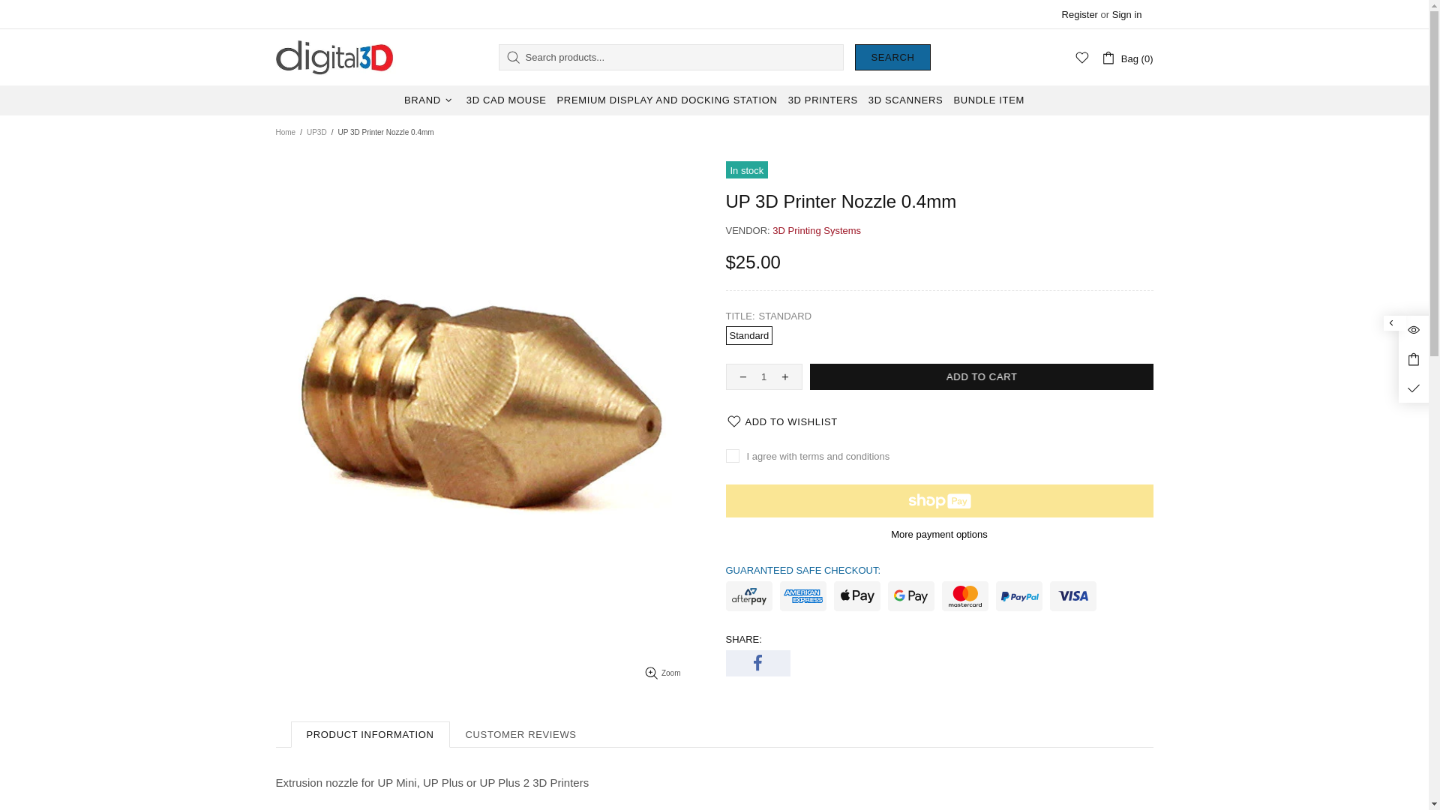 This screenshot has width=1440, height=810. What do you see at coordinates (336, 57) in the screenshot?
I see `Digital3d.com.au` at bounding box center [336, 57].